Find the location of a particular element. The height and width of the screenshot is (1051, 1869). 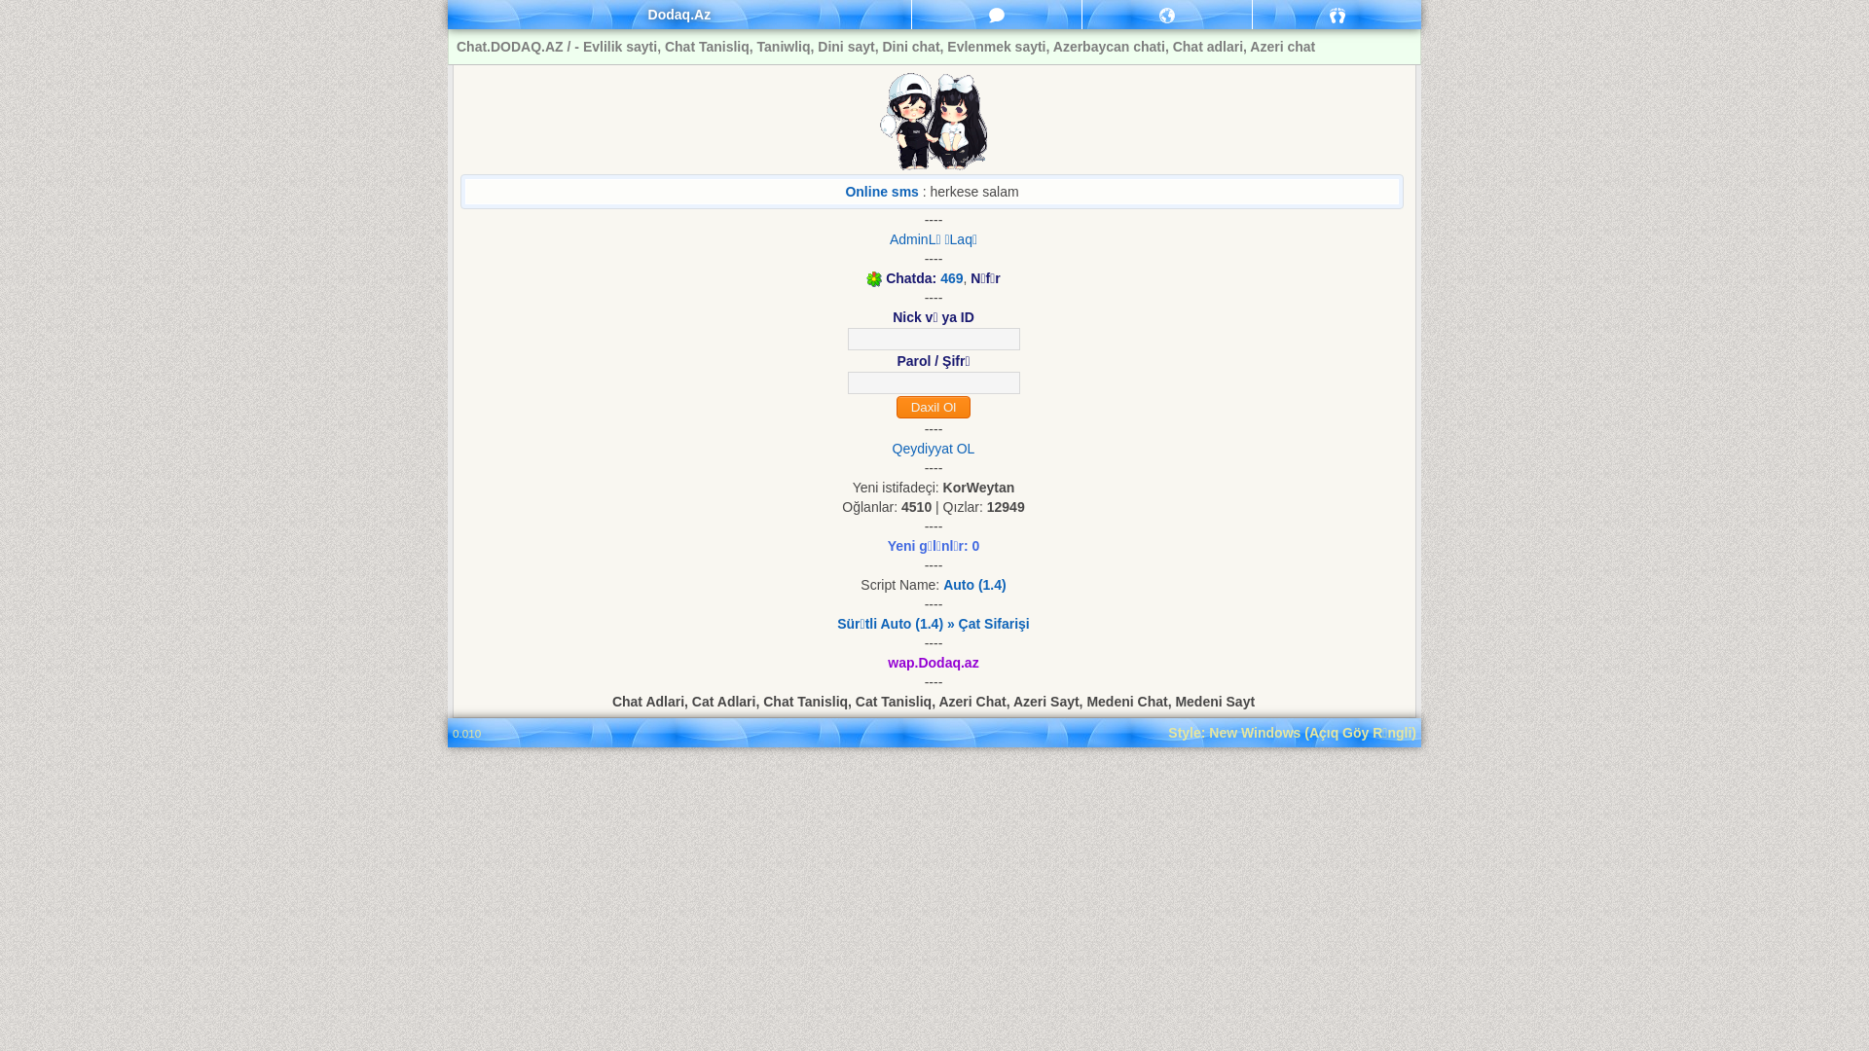

Qeydiyyat OL is located at coordinates (934, 449).